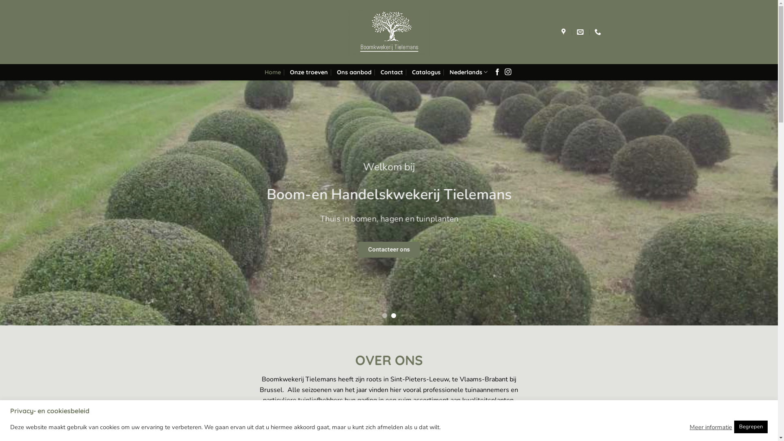 This screenshot has height=441, width=784. I want to click on Begrepen, so click(751, 427).